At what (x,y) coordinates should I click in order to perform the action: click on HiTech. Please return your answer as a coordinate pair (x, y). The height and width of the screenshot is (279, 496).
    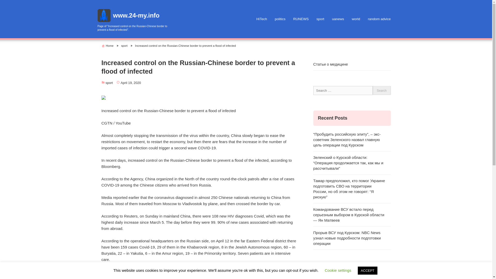
    Looking at the image, I should click on (261, 19).